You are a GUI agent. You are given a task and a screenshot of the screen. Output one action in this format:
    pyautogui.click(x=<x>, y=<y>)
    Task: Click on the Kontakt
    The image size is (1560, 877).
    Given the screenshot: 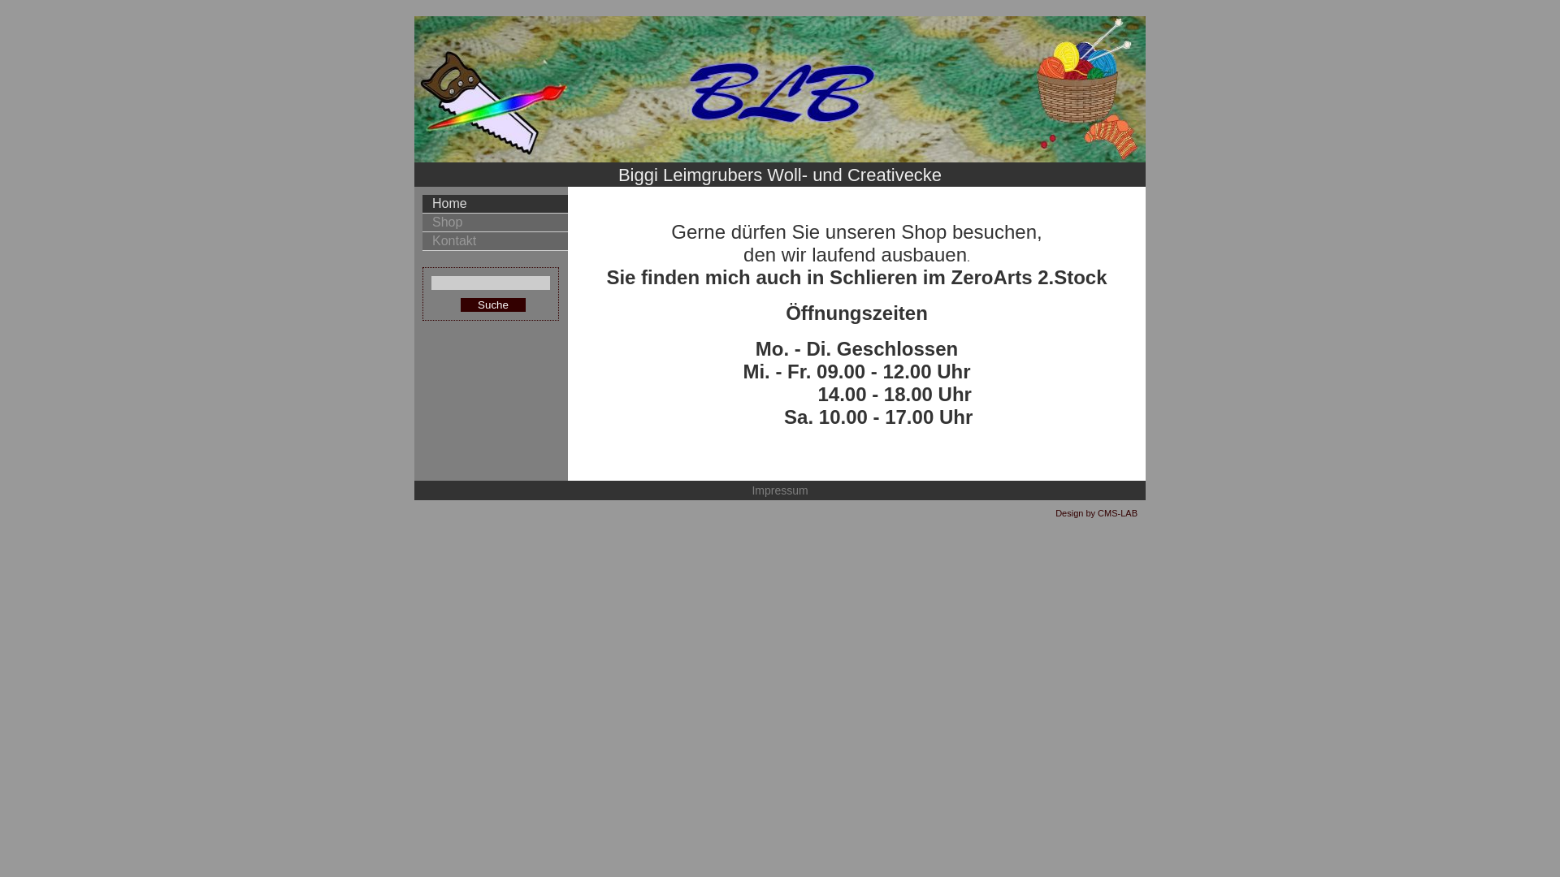 What is the action you would take?
    pyautogui.click(x=496, y=242)
    